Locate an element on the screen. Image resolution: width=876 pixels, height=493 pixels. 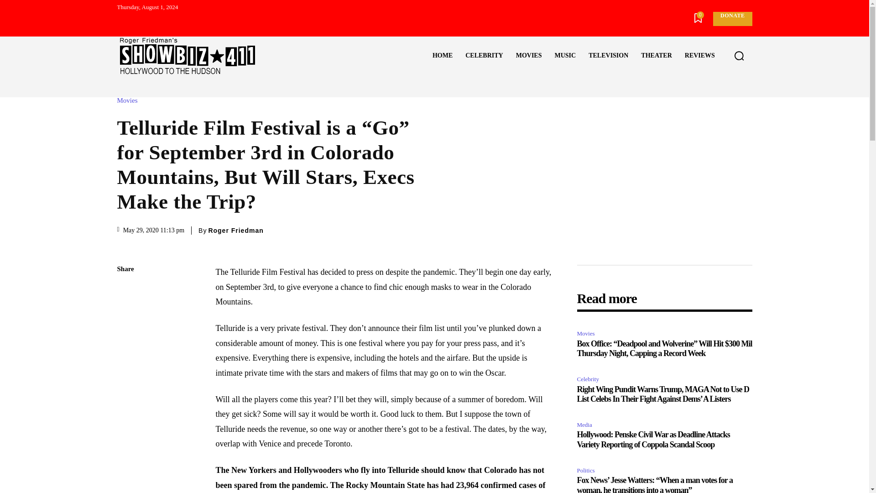
TELEVISION is located at coordinates (608, 56).